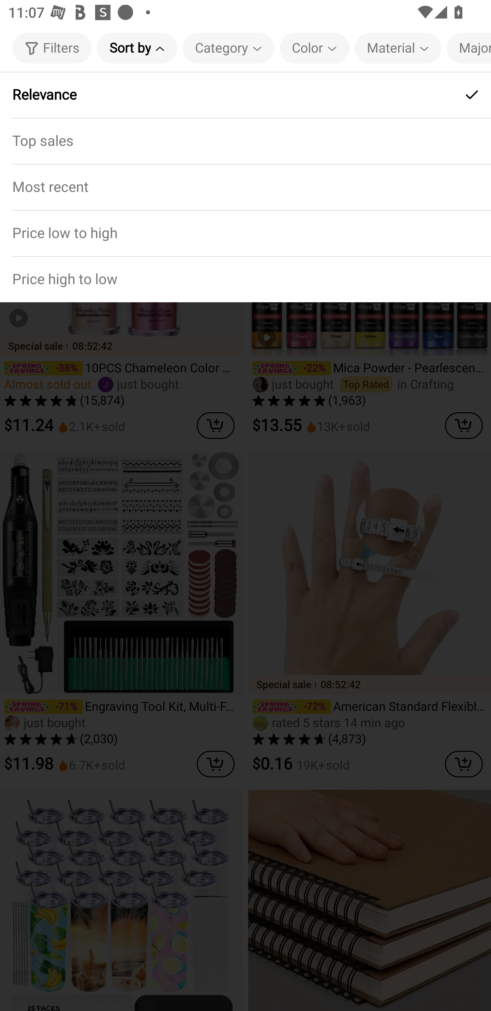  Describe the element at coordinates (245, 233) in the screenshot. I see `Price low to high` at that location.